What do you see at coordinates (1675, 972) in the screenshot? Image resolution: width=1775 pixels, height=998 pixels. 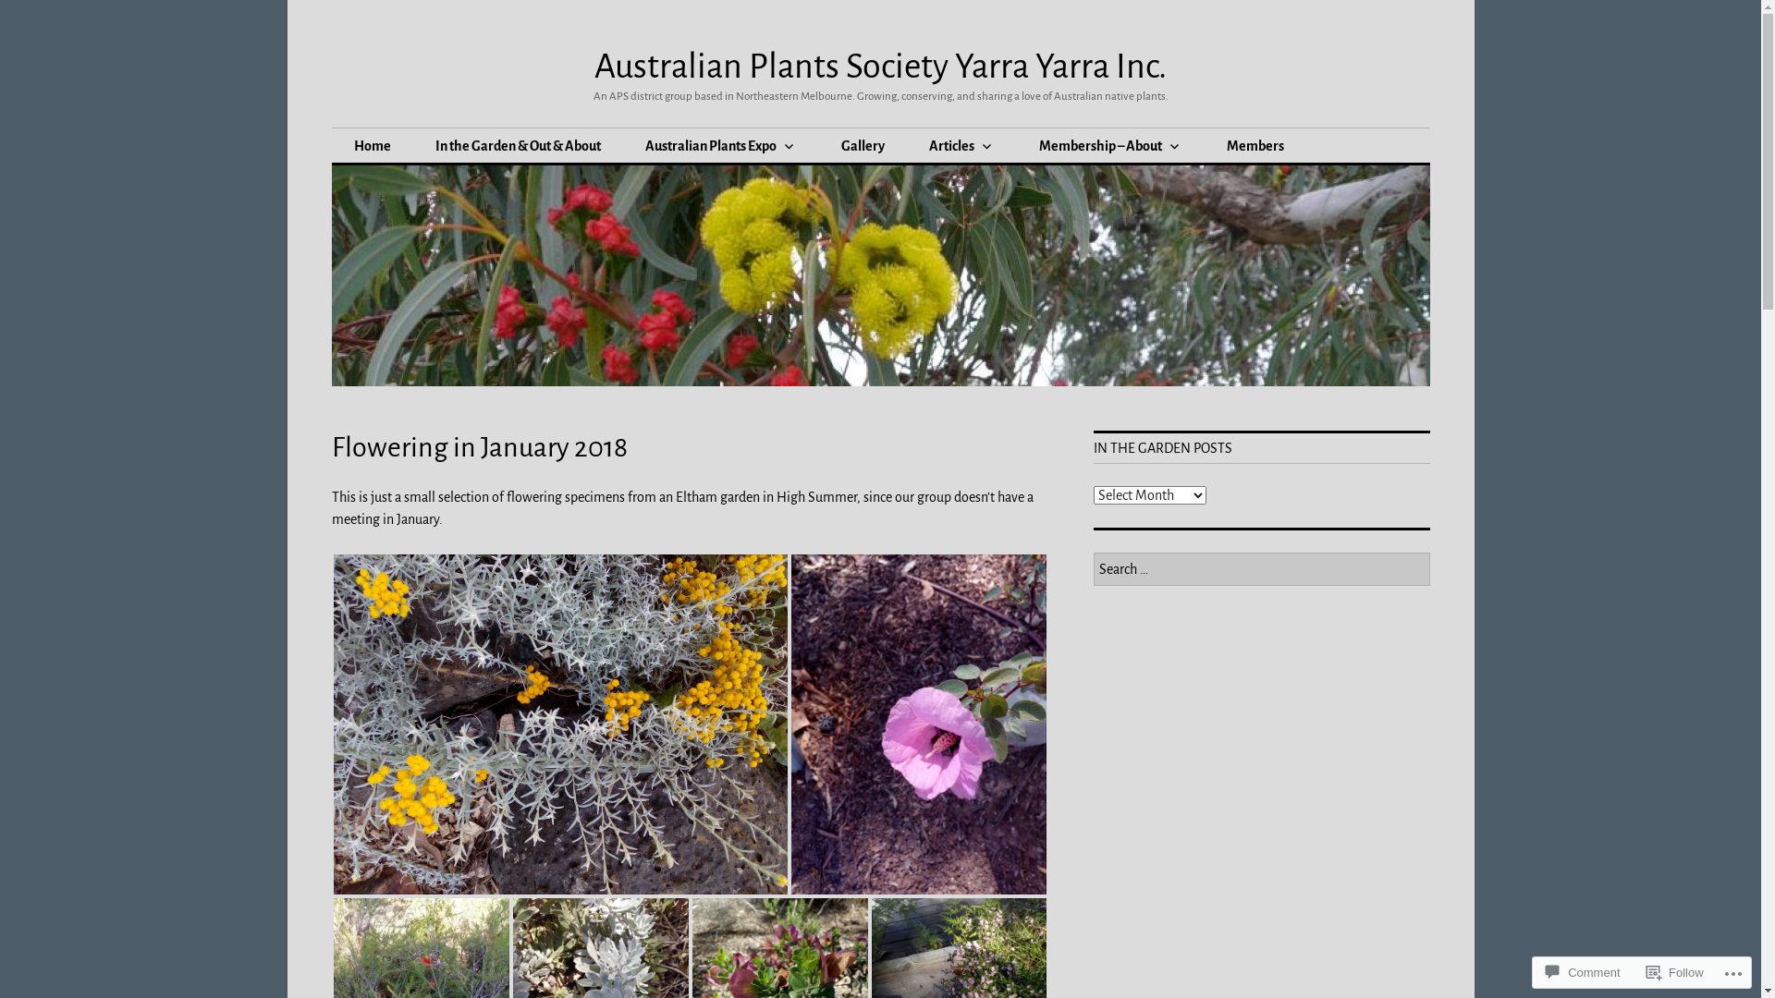 I see `Follow` at bounding box center [1675, 972].